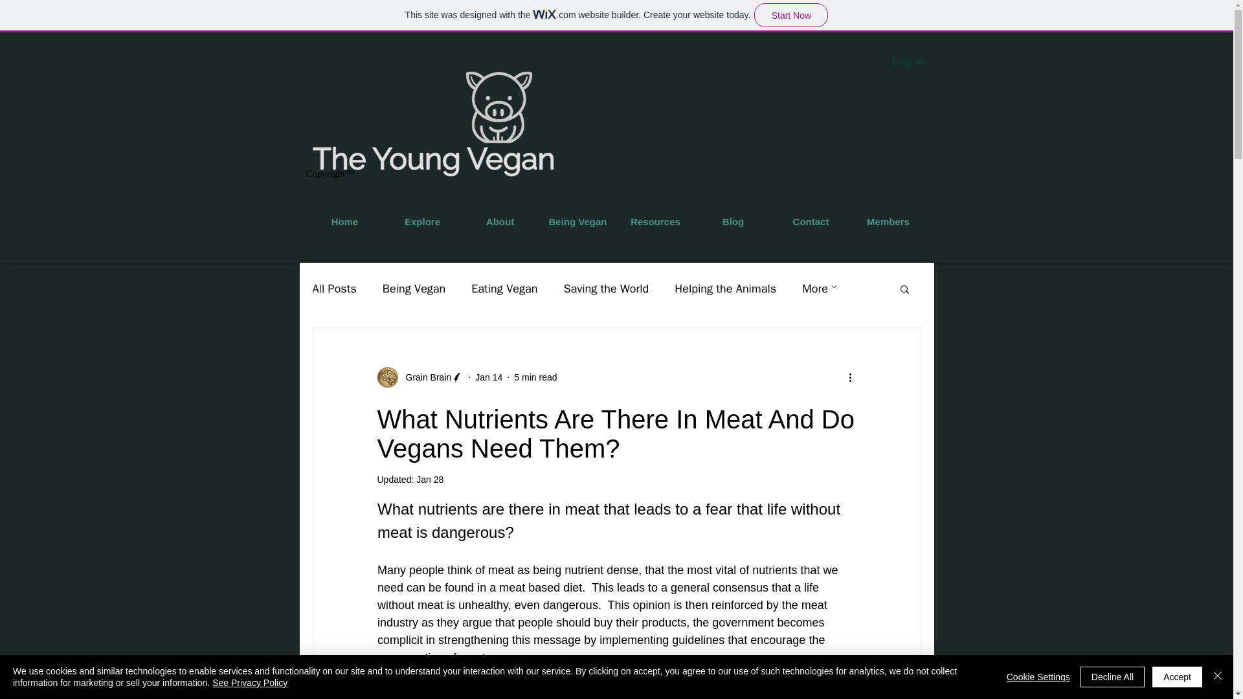 The image size is (1243, 699). I want to click on Jan 14, so click(488, 376).